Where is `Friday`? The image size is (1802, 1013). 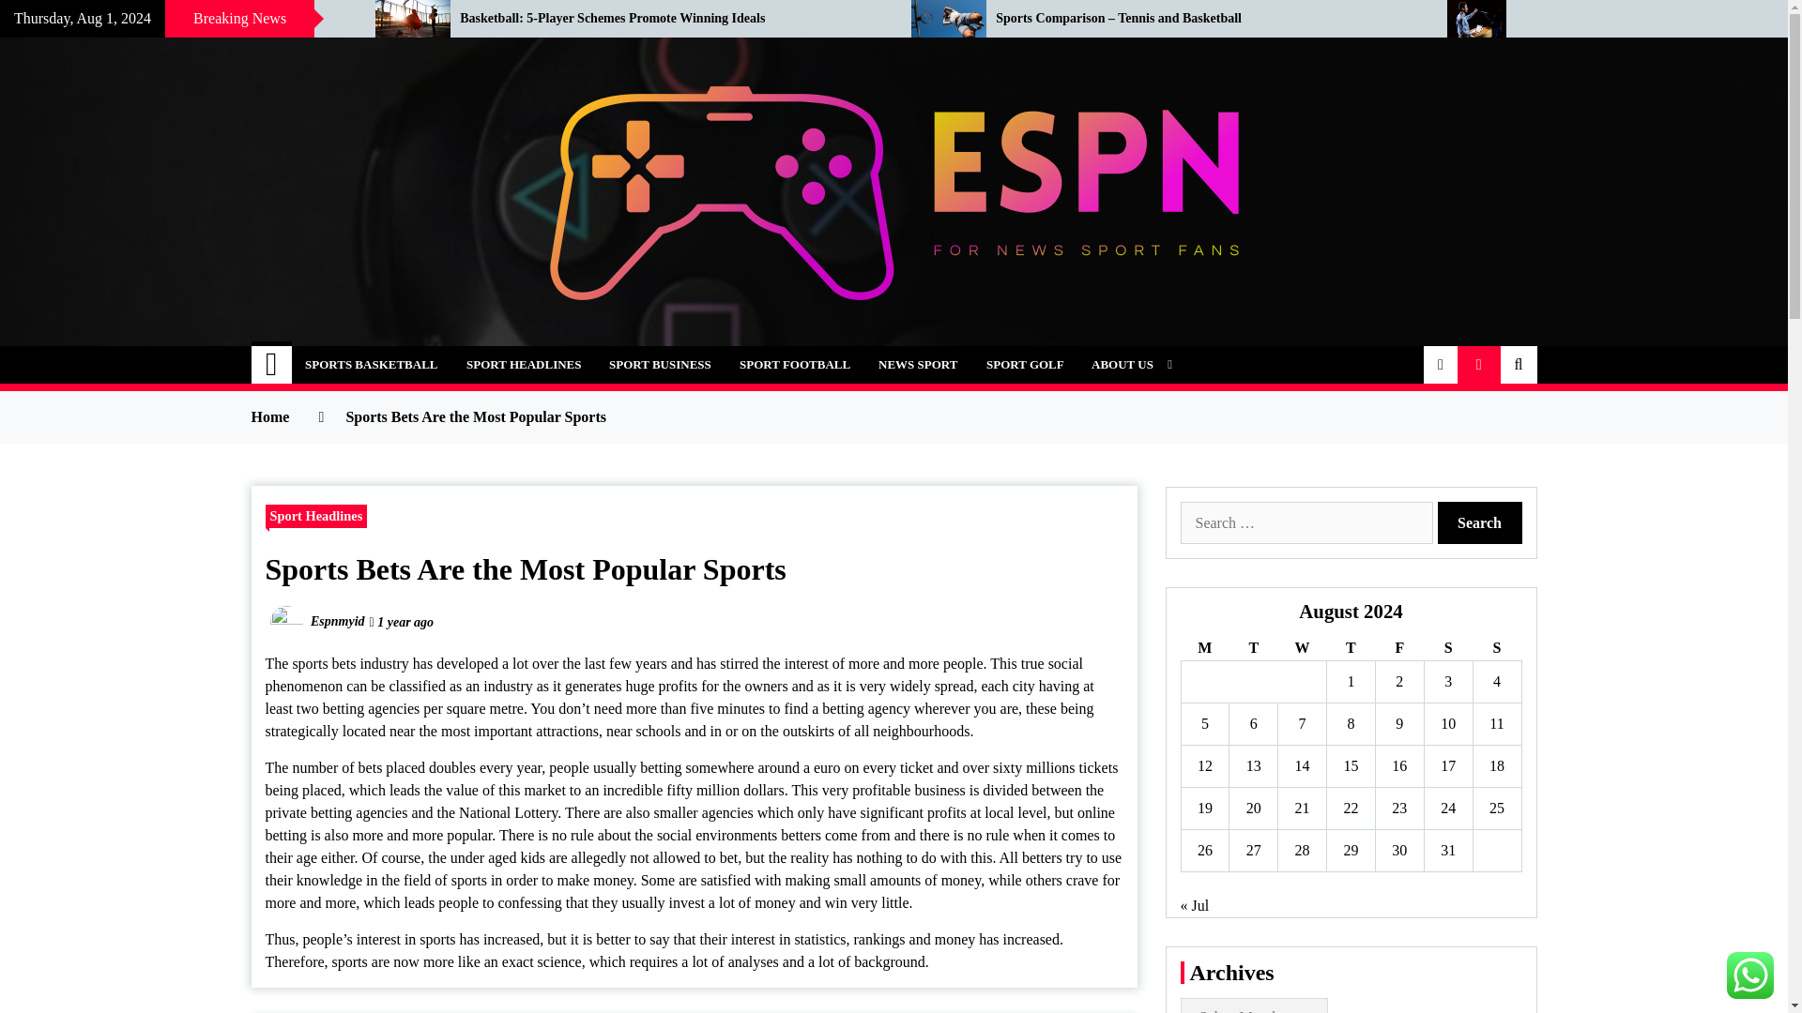 Friday is located at coordinates (1398, 649).